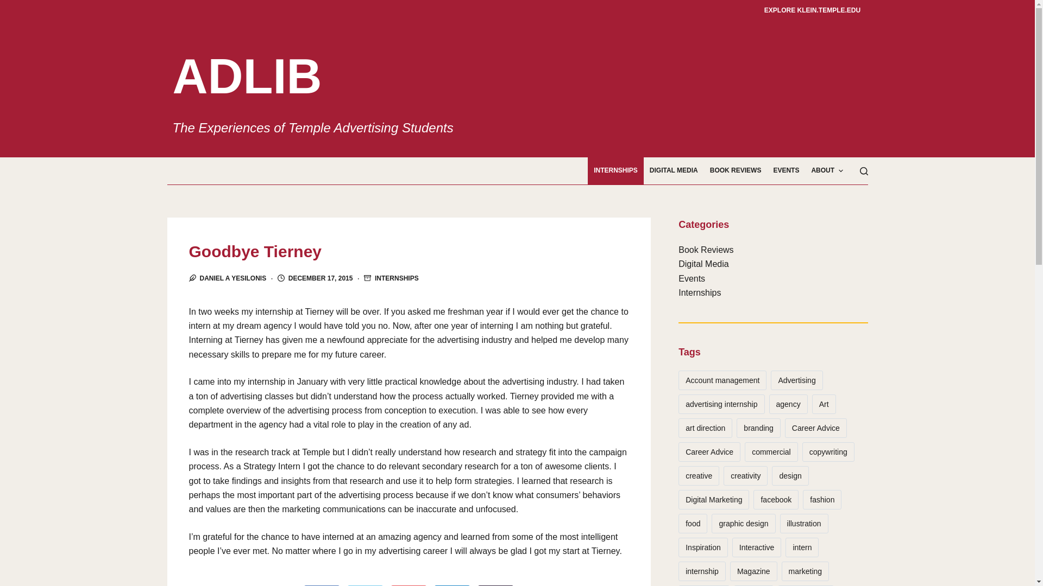 This screenshot has height=586, width=1043. What do you see at coordinates (397, 278) in the screenshot?
I see `INTERNSHIPS` at bounding box center [397, 278].